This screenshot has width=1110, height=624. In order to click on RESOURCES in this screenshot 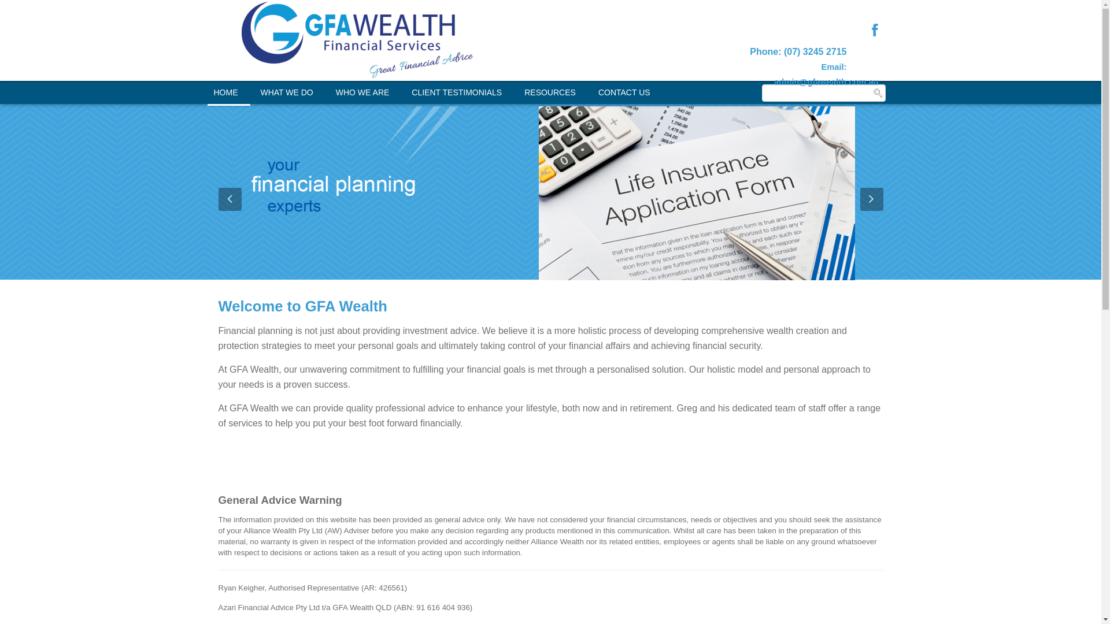, I will do `click(550, 92)`.